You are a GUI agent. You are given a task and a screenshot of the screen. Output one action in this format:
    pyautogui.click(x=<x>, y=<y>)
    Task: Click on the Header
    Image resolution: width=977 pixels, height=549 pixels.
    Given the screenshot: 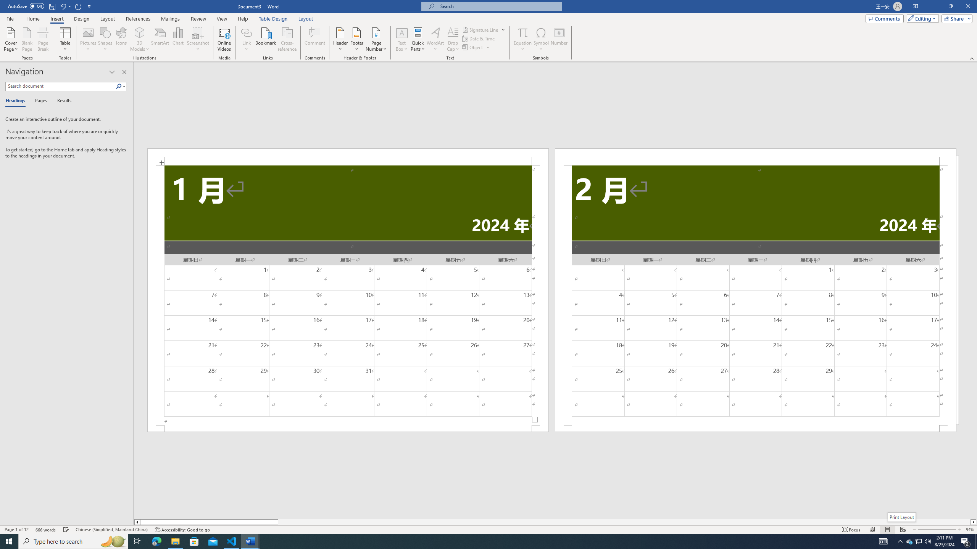 What is the action you would take?
    pyautogui.click(x=340, y=39)
    